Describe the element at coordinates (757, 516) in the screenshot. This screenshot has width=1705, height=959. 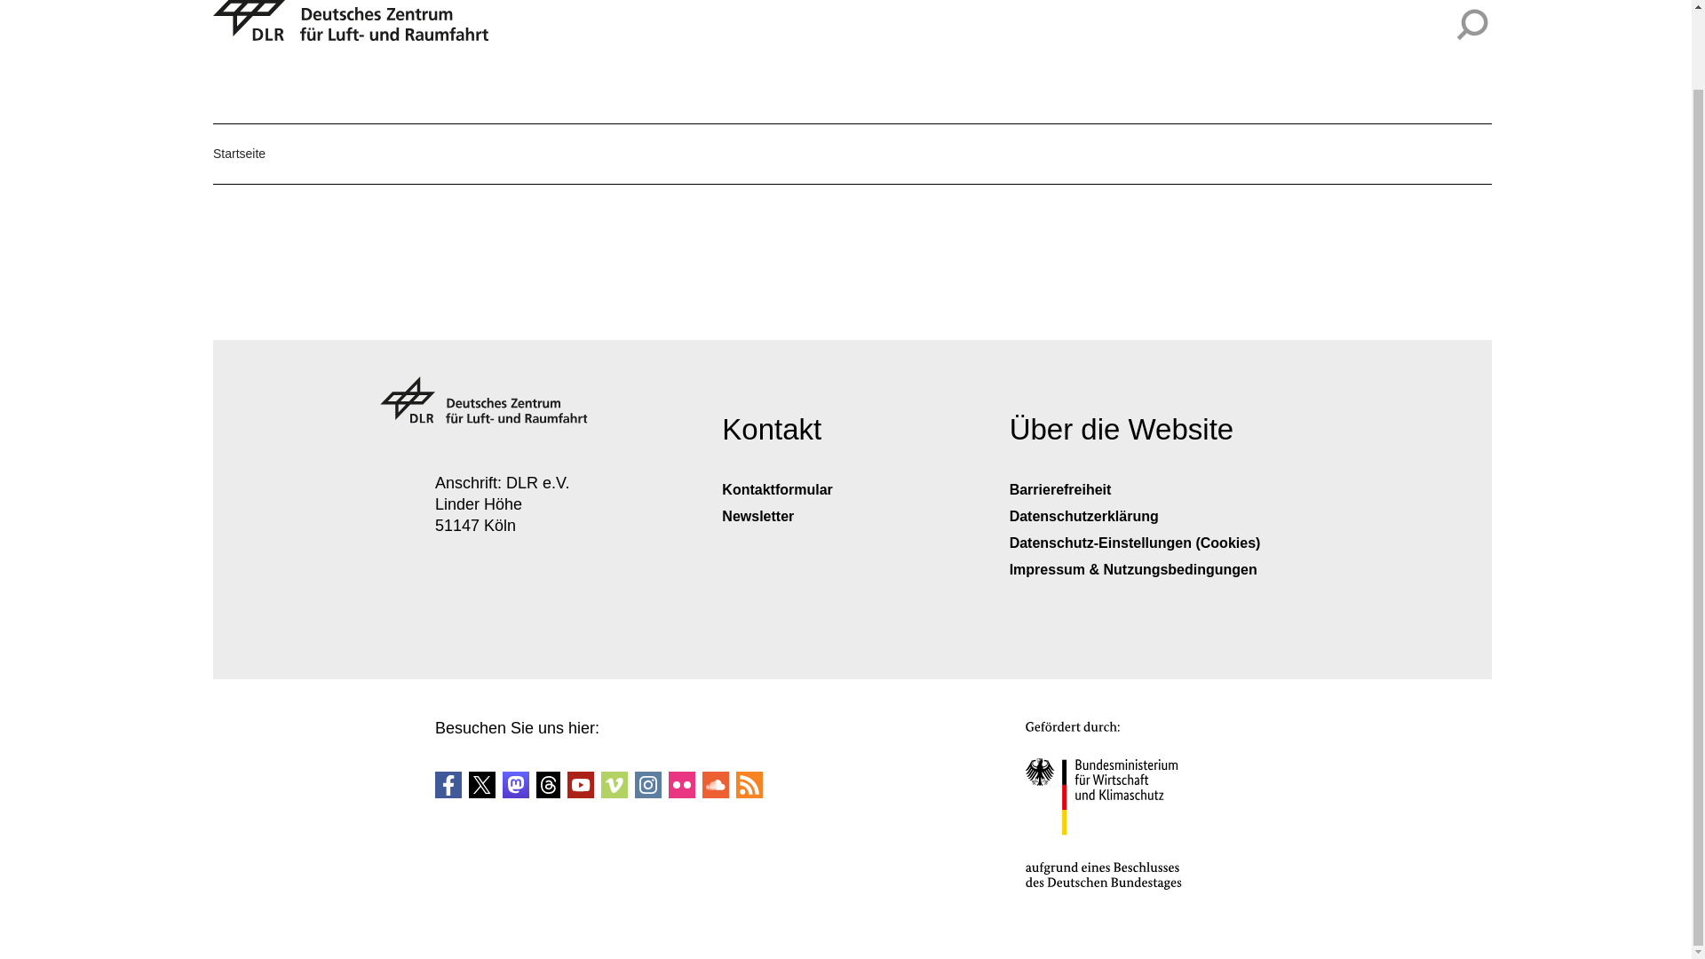
I see `Newsletter` at that location.